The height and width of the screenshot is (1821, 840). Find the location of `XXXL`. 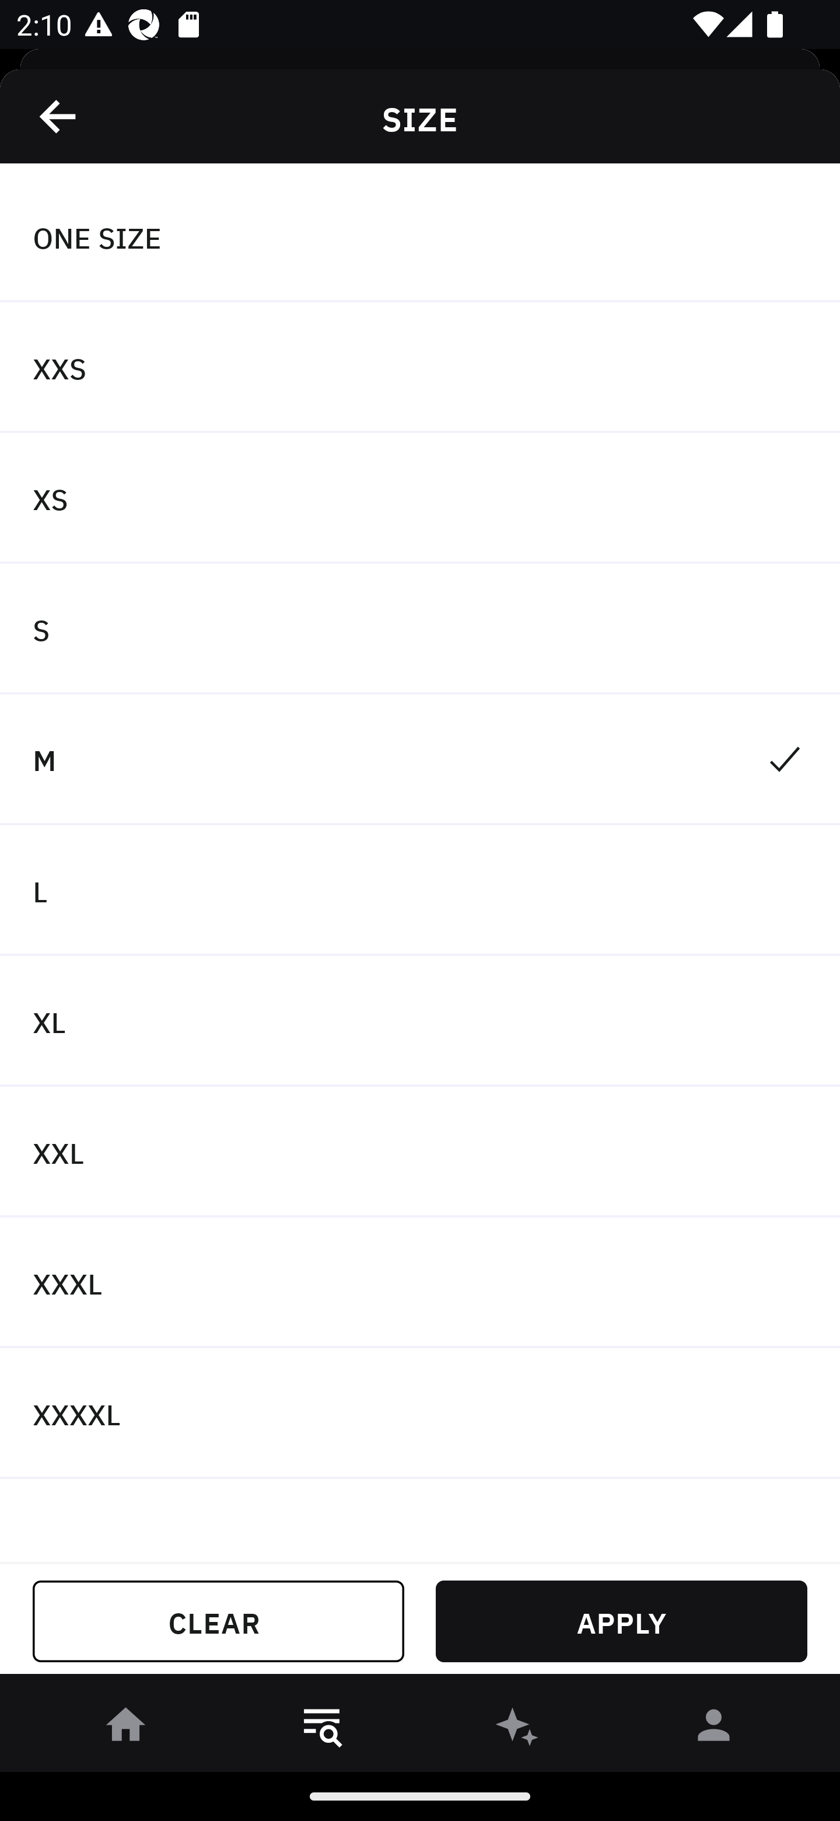

XXXL is located at coordinates (420, 1283).